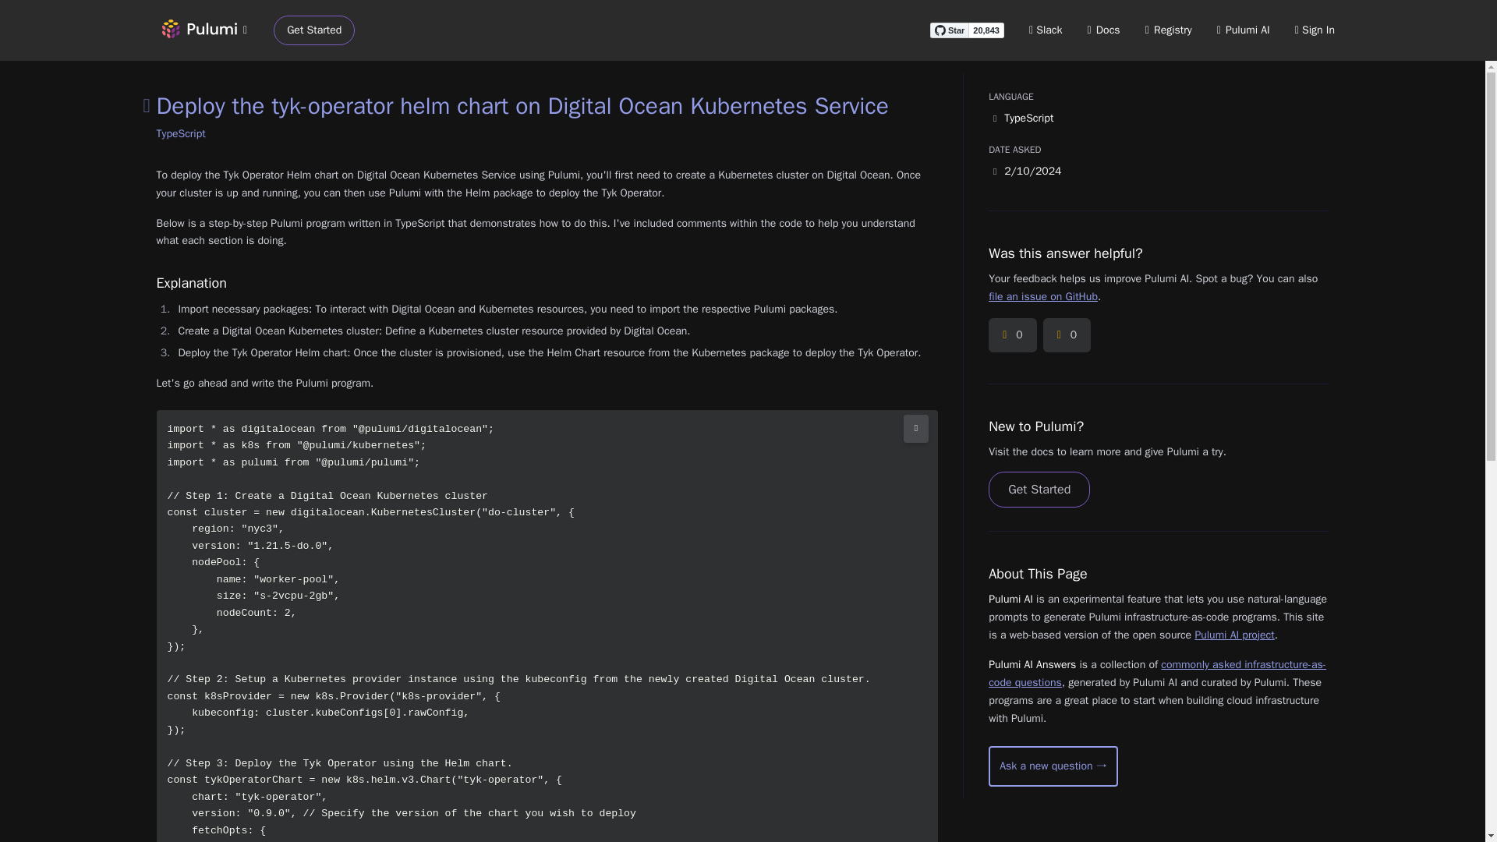 The image size is (1497, 842). What do you see at coordinates (1012, 335) in the screenshot?
I see `0` at bounding box center [1012, 335].